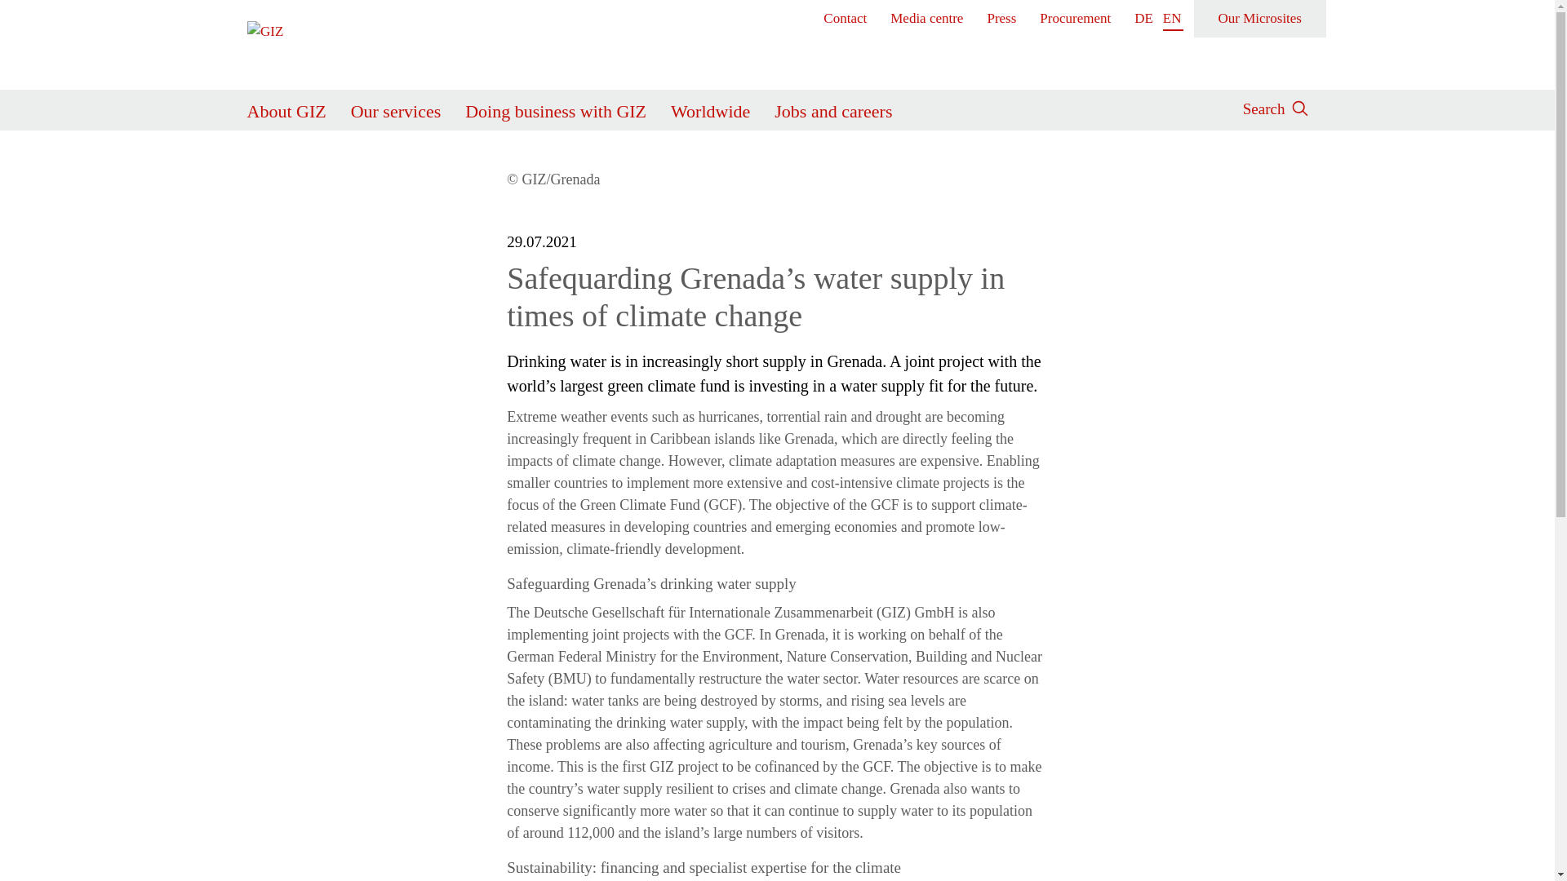  What do you see at coordinates (710, 108) in the screenshot?
I see `Worldwide` at bounding box center [710, 108].